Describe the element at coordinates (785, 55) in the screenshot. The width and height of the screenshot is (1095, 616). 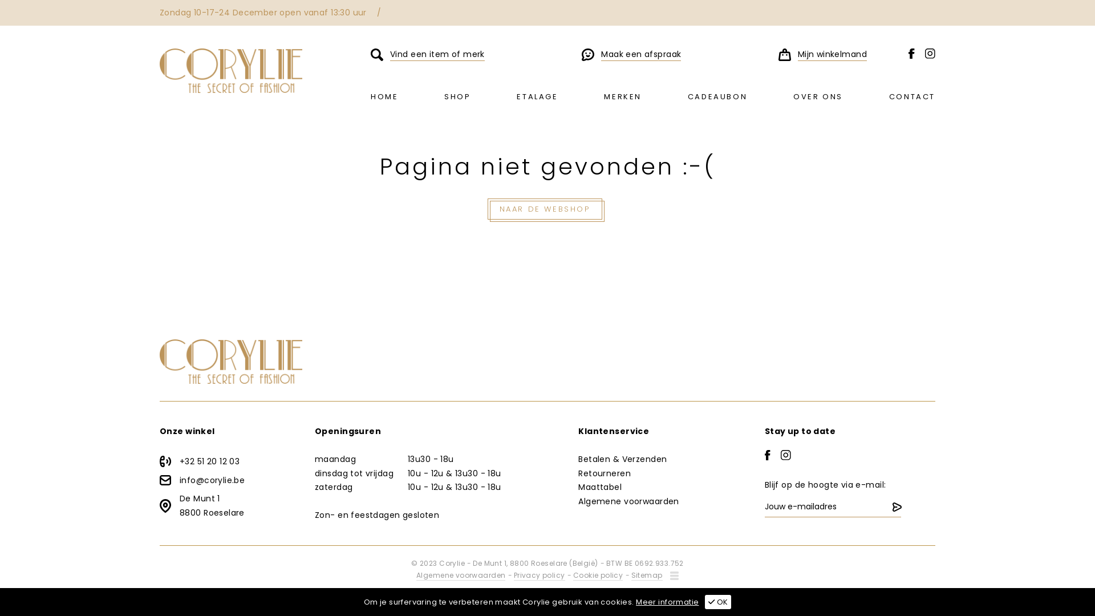
I see `Mijn winkelmand` at that location.